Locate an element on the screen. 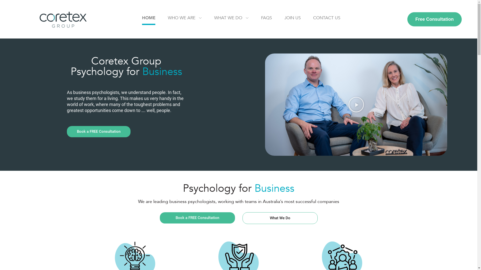  HOME is located at coordinates (149, 18).